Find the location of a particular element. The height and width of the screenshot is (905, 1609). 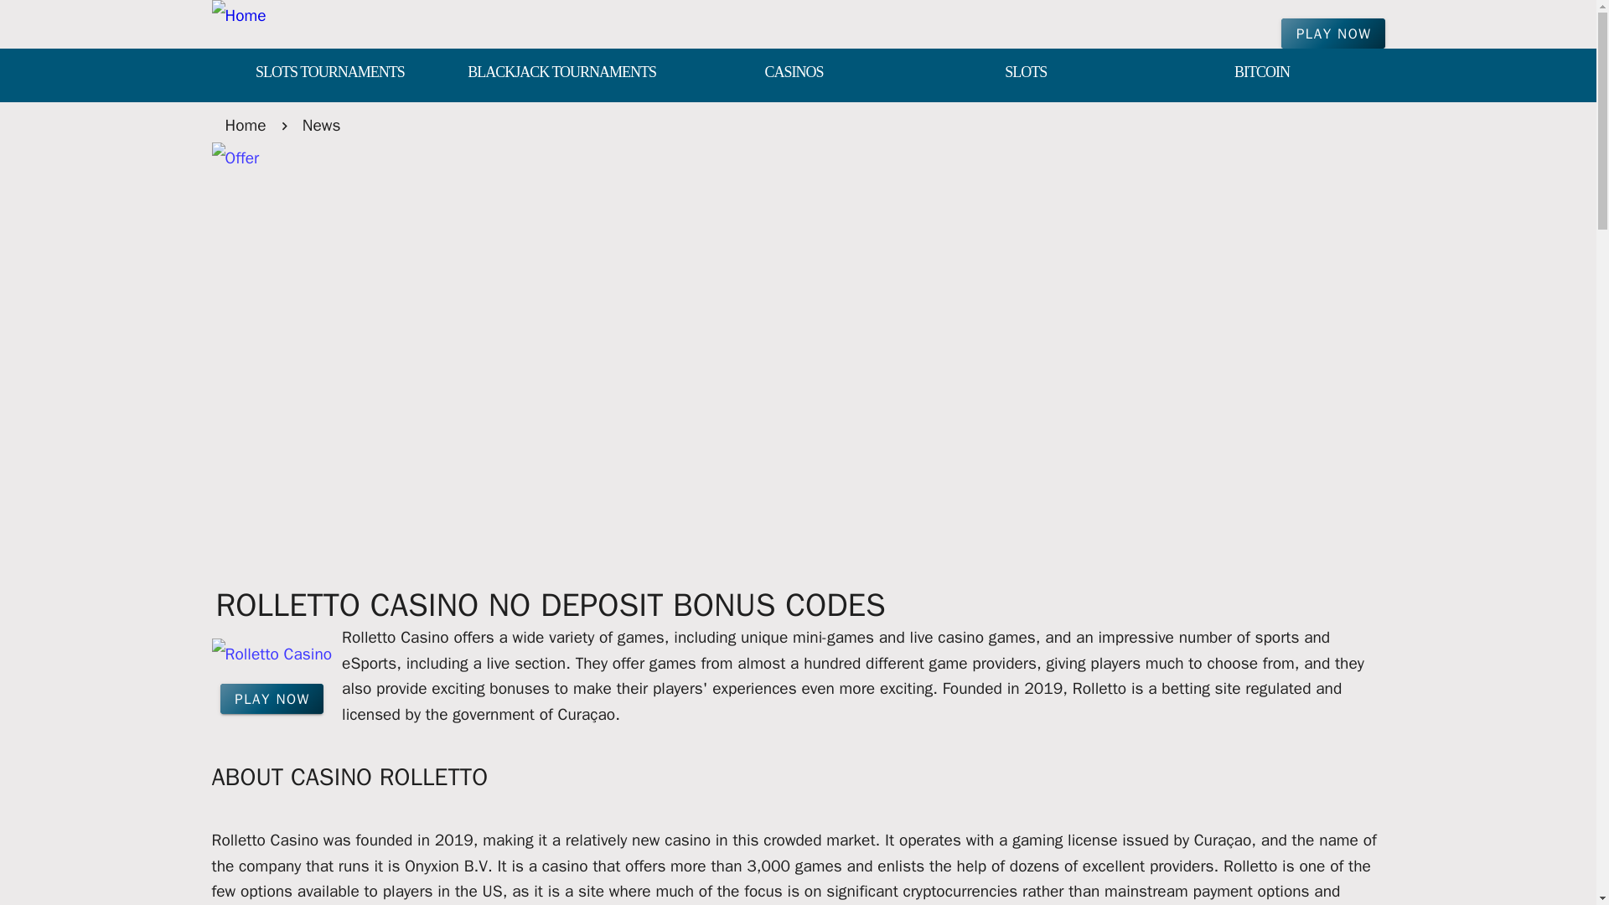

PLAY NOW is located at coordinates (1332, 34).